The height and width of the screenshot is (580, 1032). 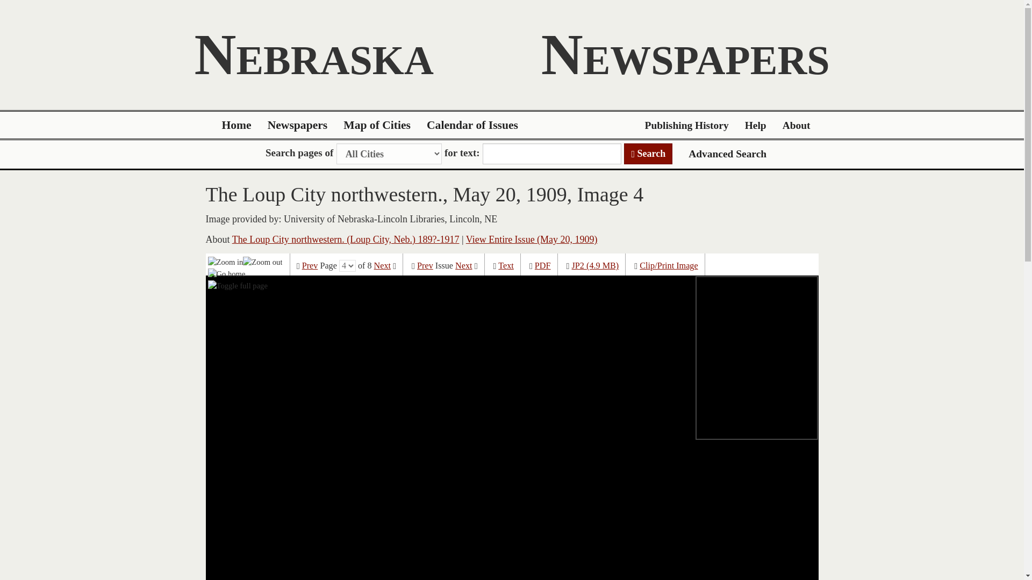 I want to click on Search, so click(x=648, y=154).